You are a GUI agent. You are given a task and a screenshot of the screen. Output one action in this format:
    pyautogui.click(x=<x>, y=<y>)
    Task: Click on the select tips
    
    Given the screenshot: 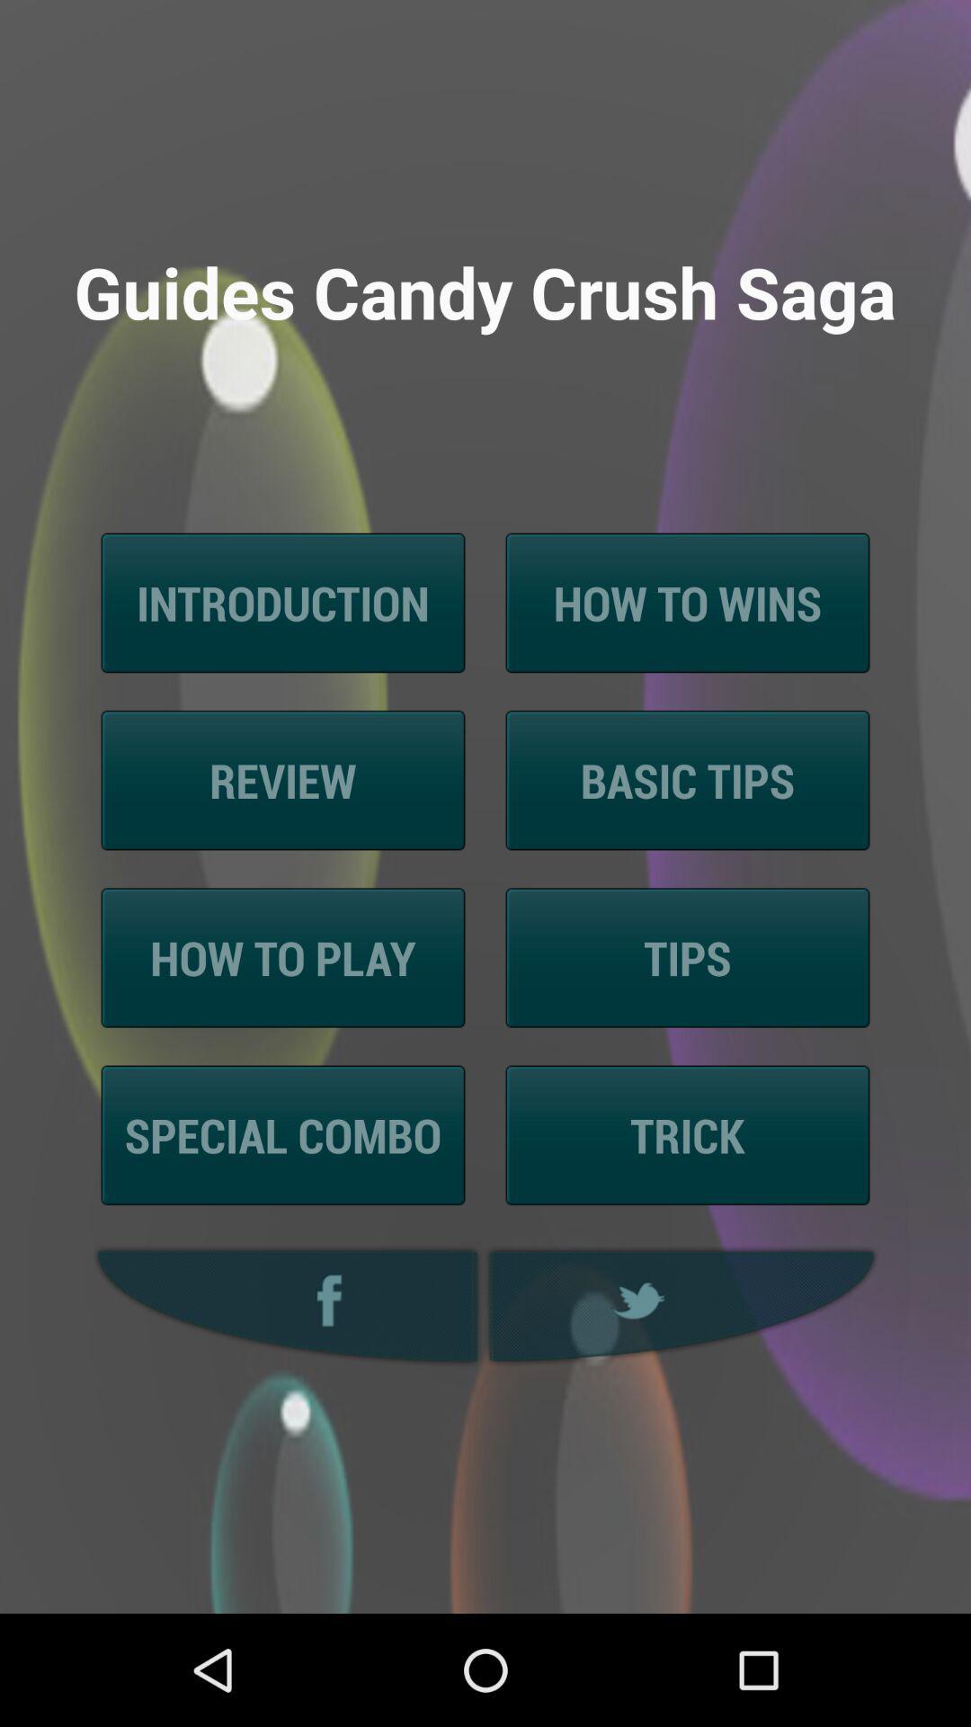 What is the action you would take?
    pyautogui.click(x=689, y=957)
    